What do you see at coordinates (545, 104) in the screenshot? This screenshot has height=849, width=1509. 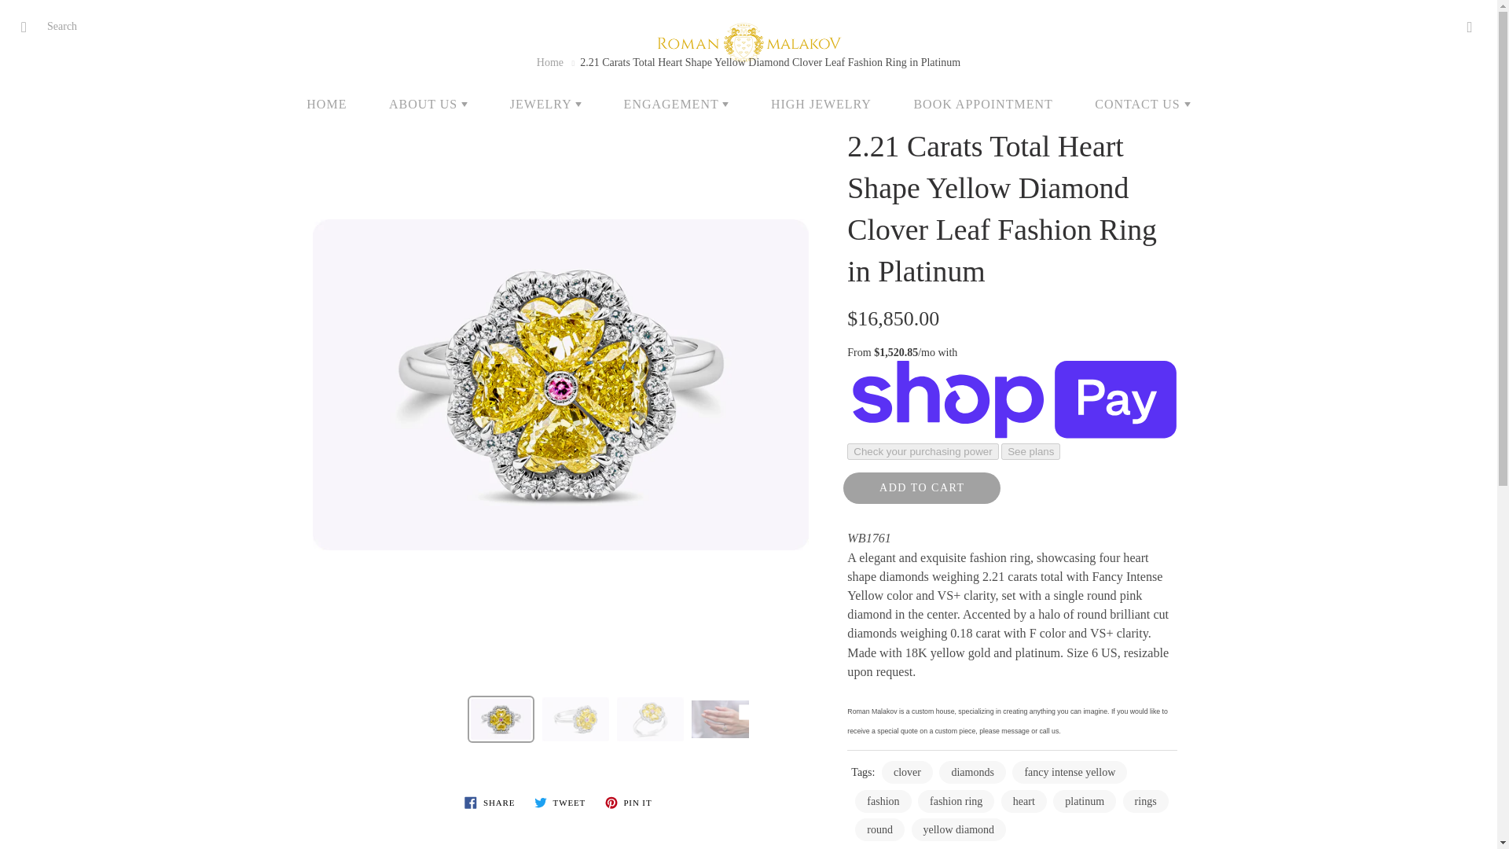 I see `JEWELRY` at bounding box center [545, 104].